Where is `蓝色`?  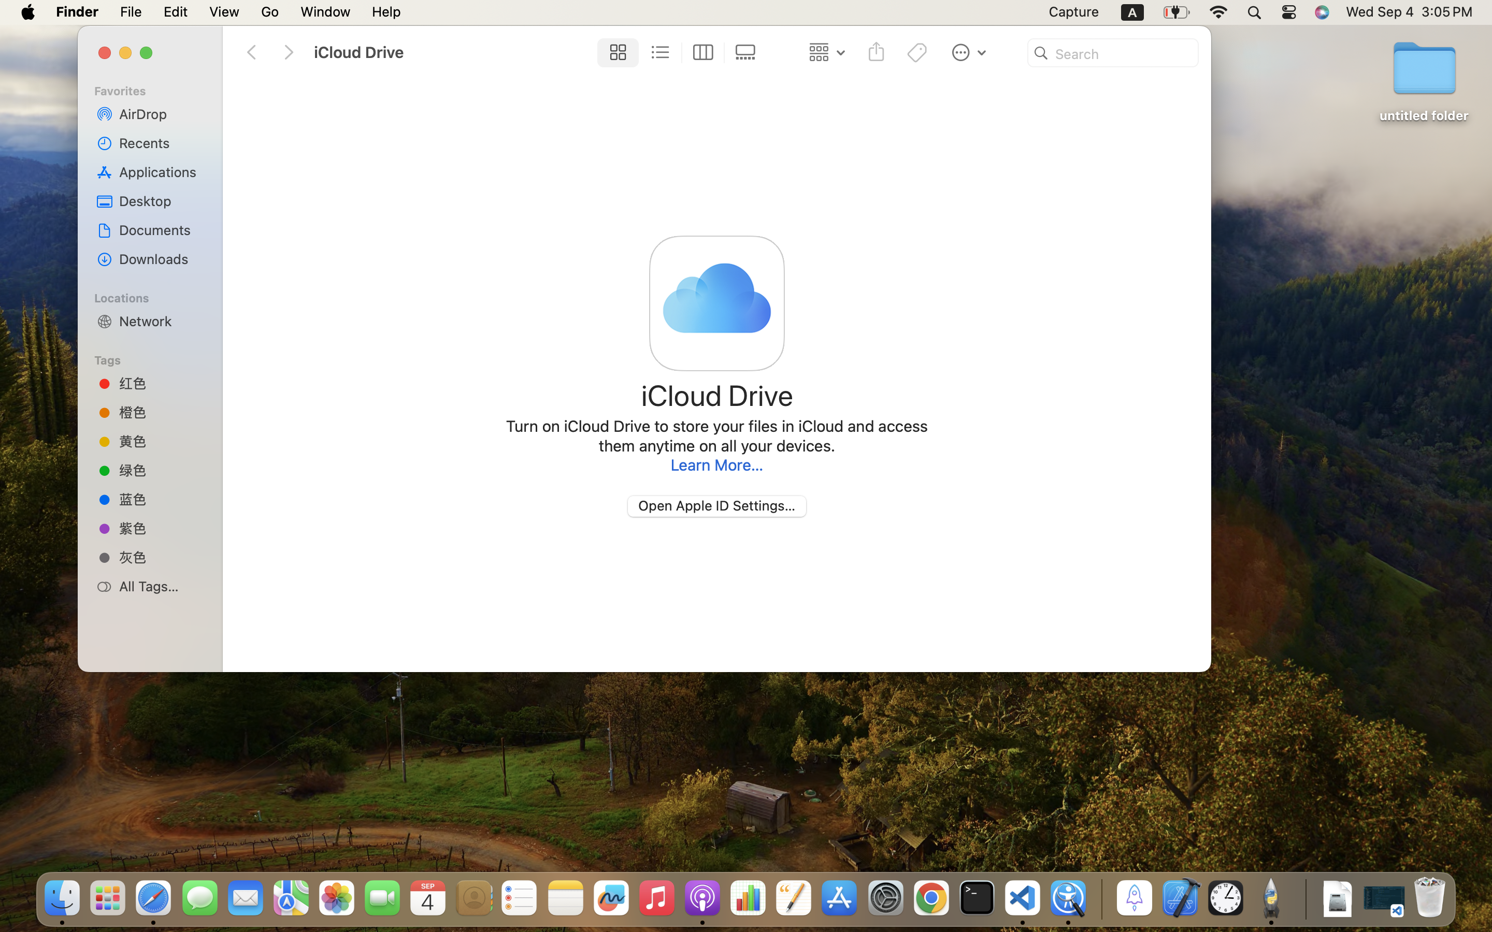
蓝色 is located at coordinates (161, 499).